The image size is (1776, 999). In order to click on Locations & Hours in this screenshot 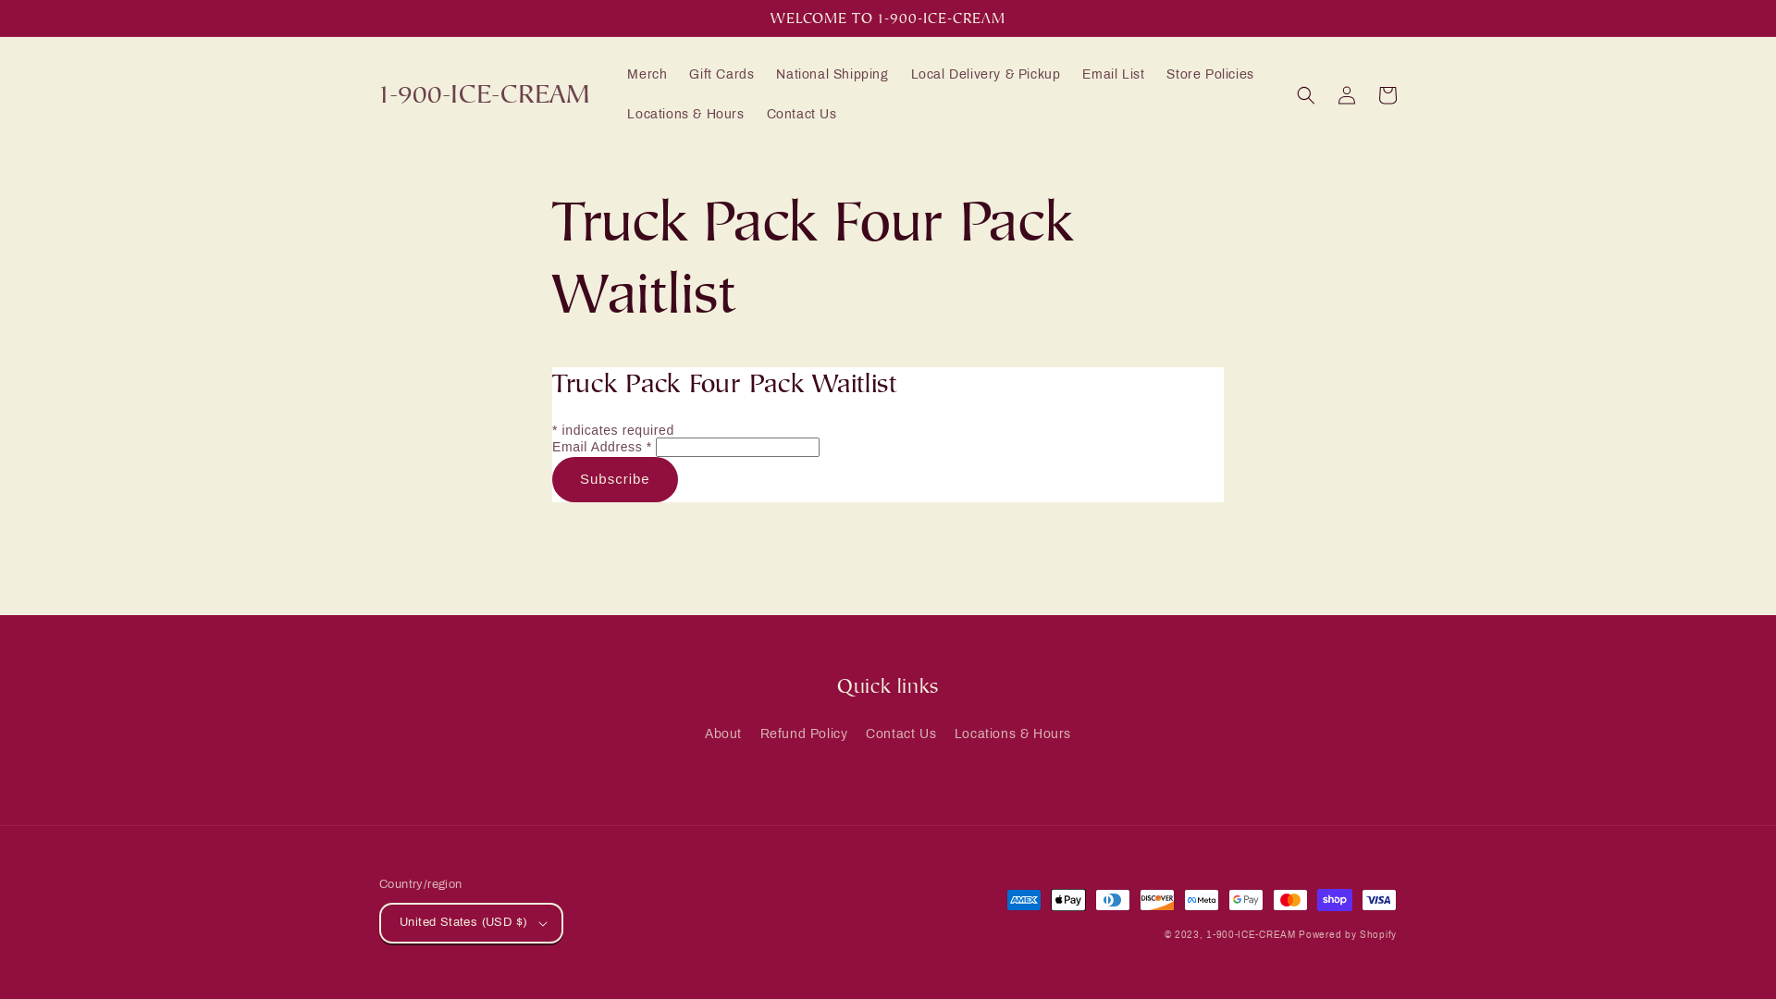, I will do `click(1013, 734)`.